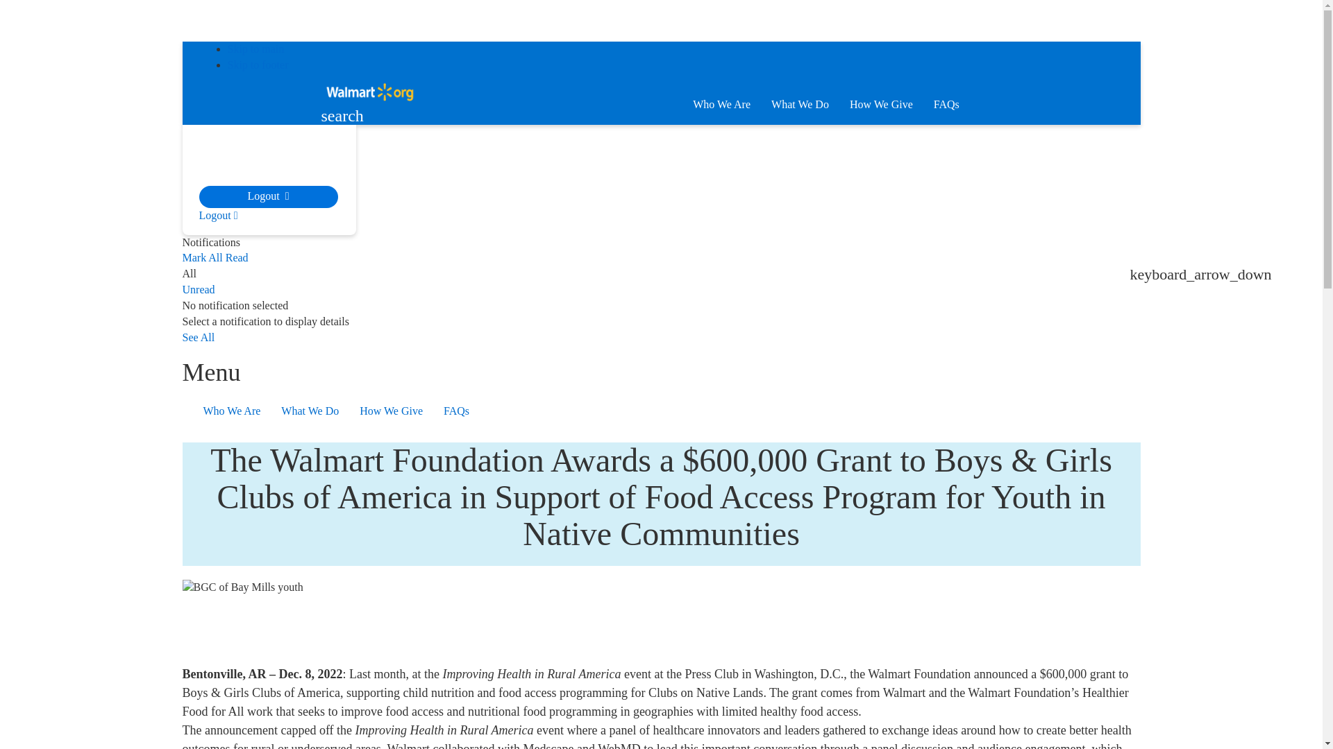 The width and height of the screenshot is (1333, 749). I want to click on What We Do, so click(800, 105).